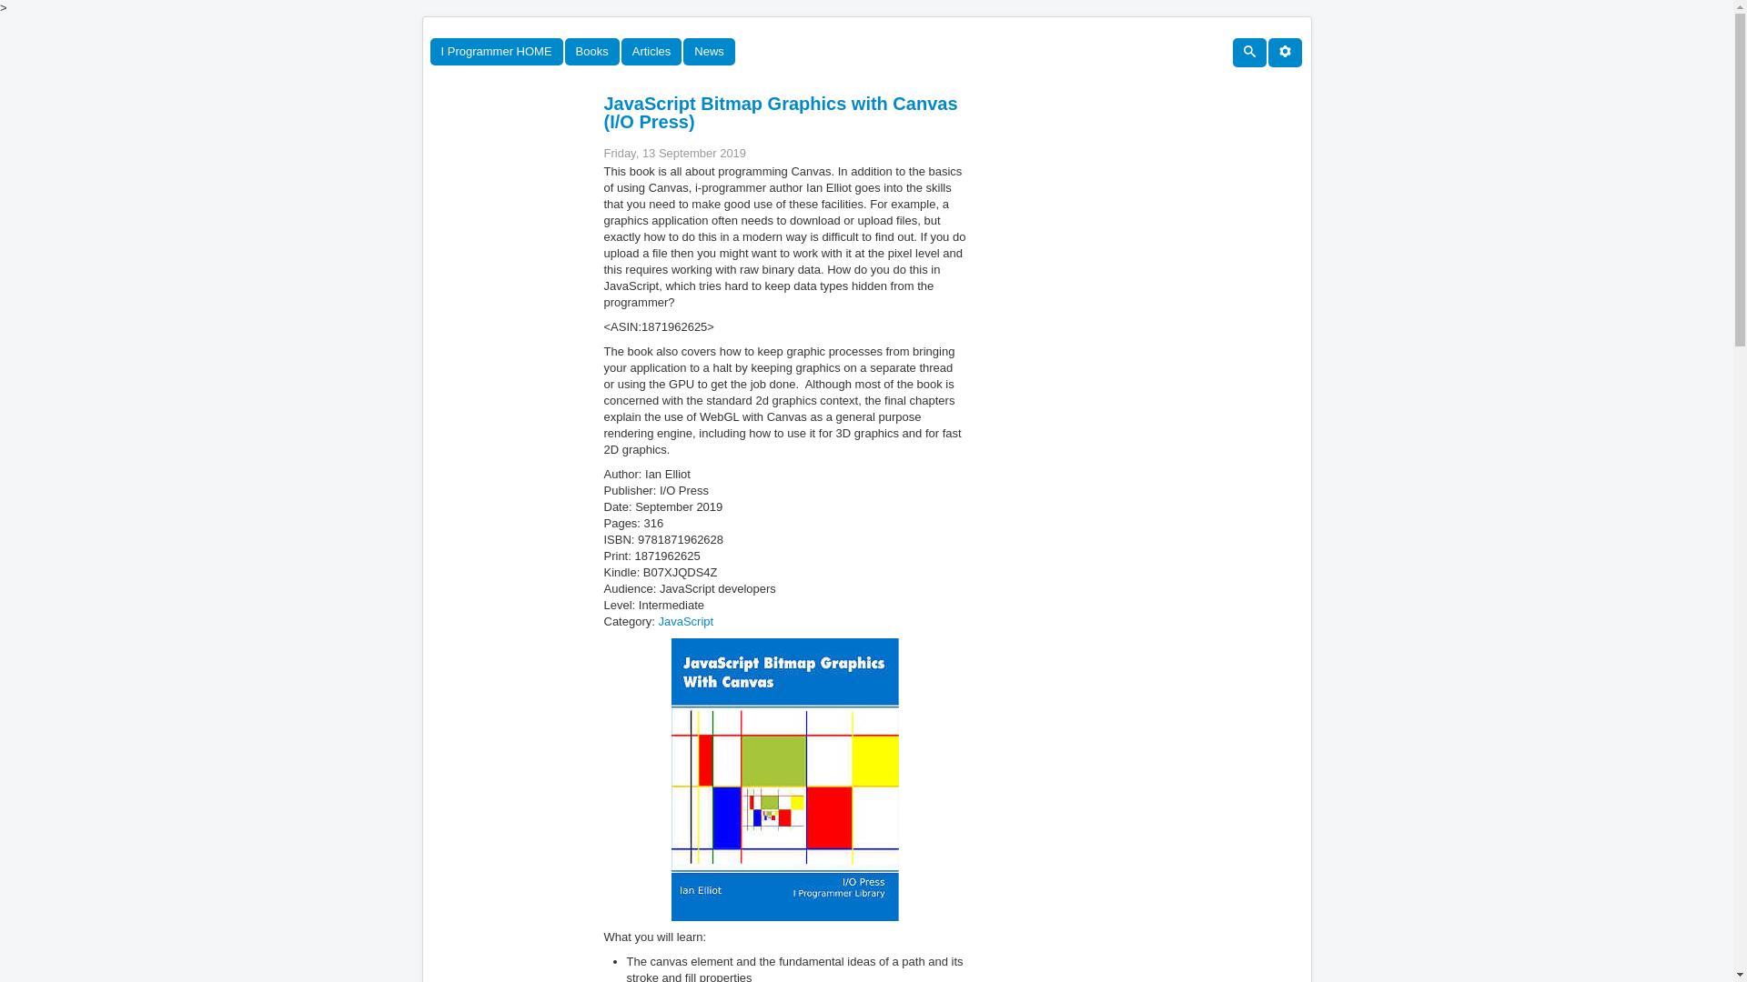 This screenshot has width=1747, height=982. What do you see at coordinates (591, 52) in the screenshot?
I see `Books` at bounding box center [591, 52].